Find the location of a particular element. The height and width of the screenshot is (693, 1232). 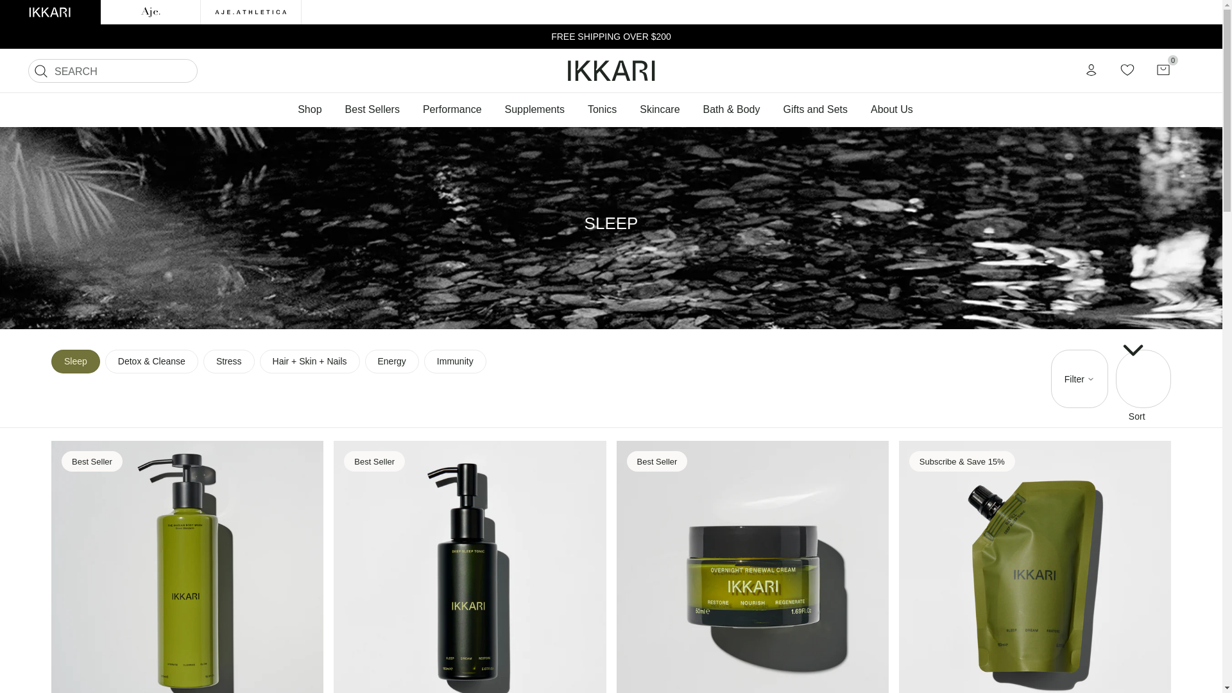

Supplements is located at coordinates (535, 109).